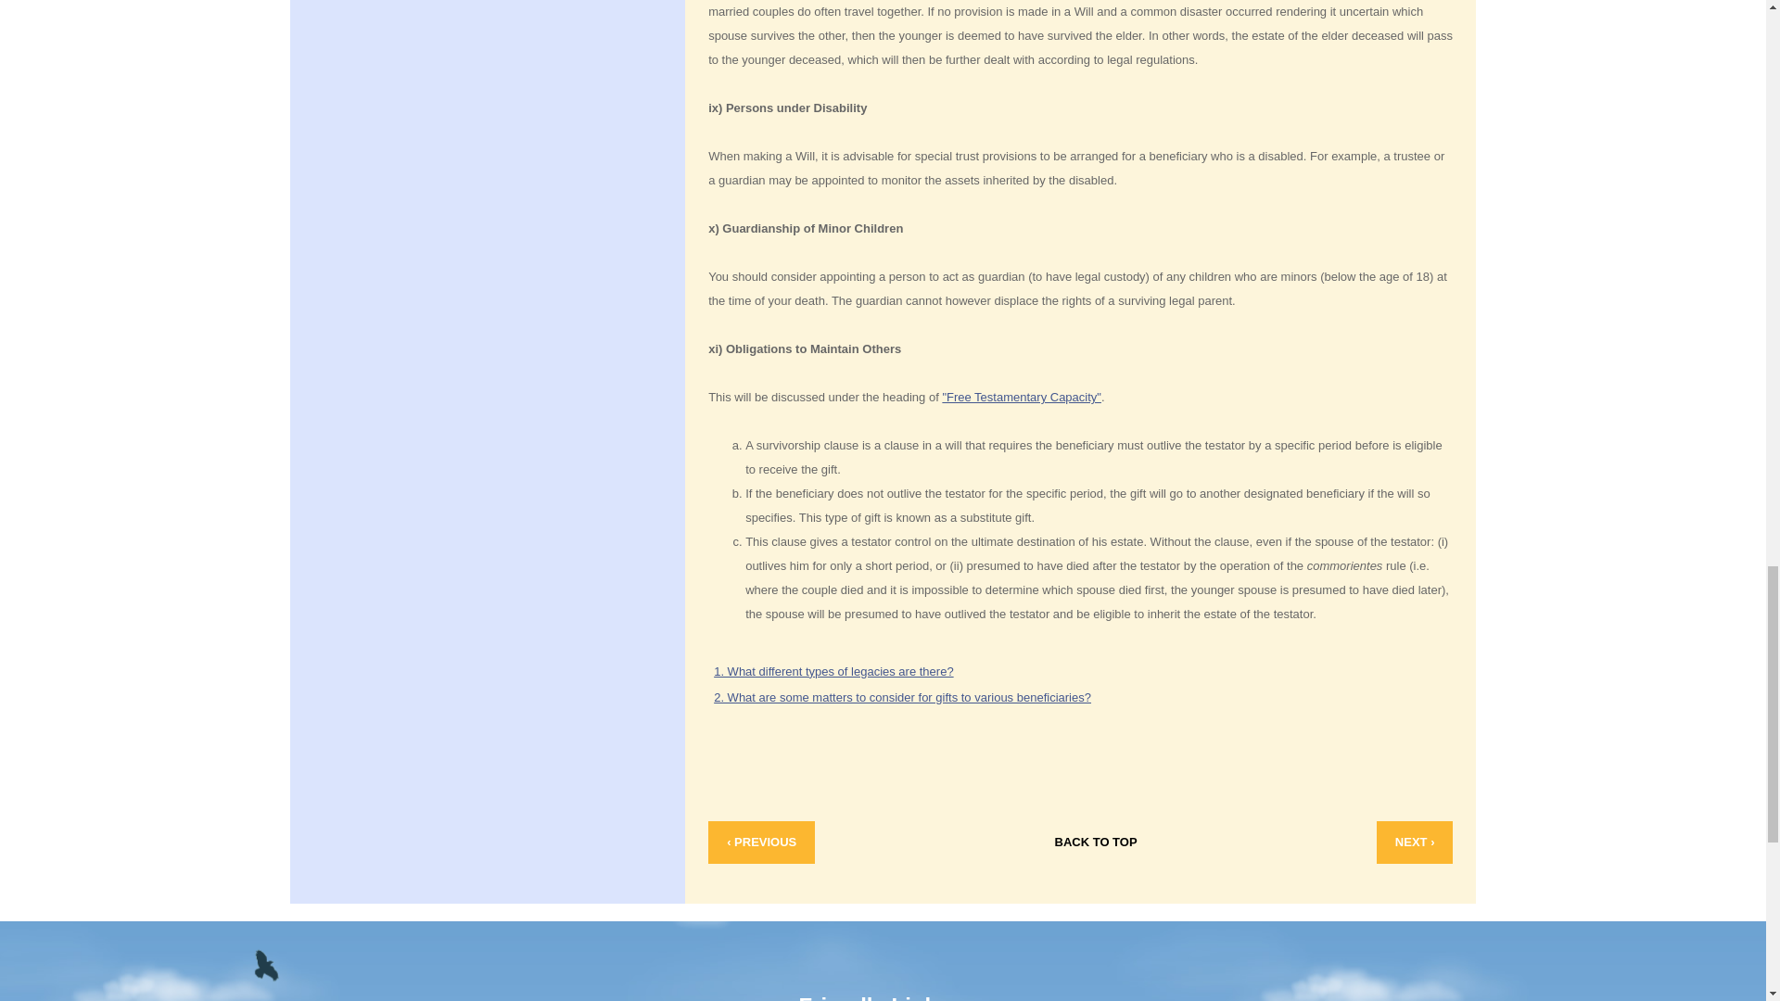  I want to click on Go to parent page, so click(1096, 842).